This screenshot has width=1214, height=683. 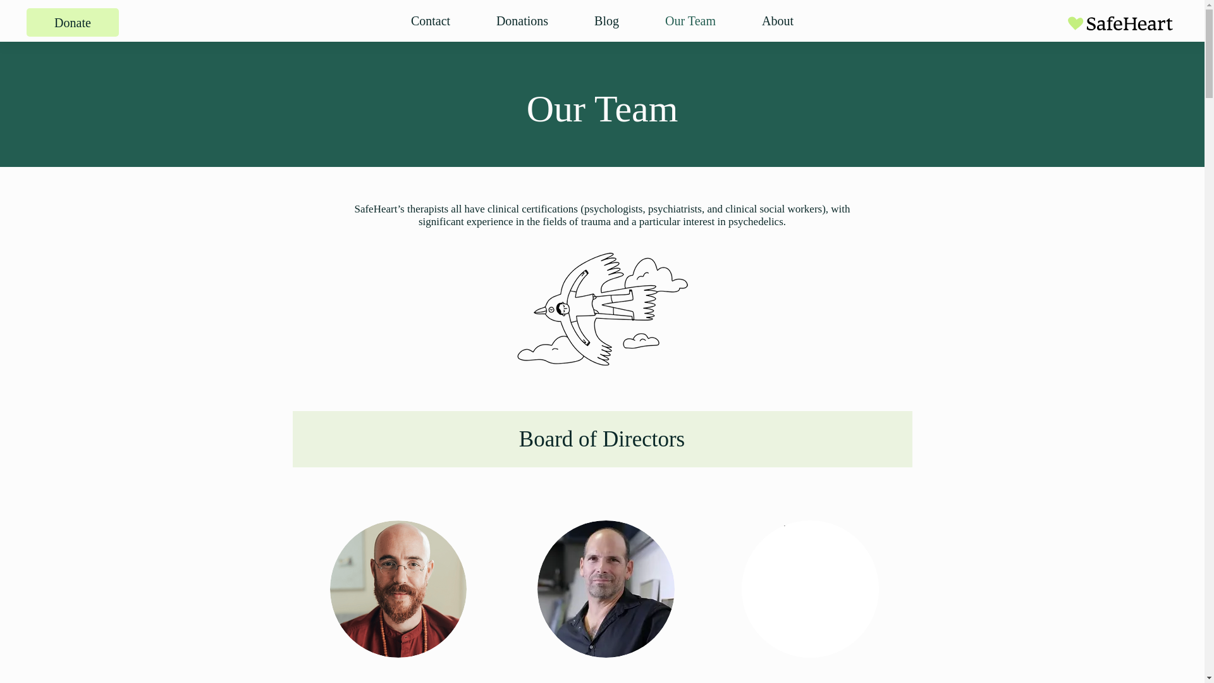 I want to click on About, so click(x=776, y=20).